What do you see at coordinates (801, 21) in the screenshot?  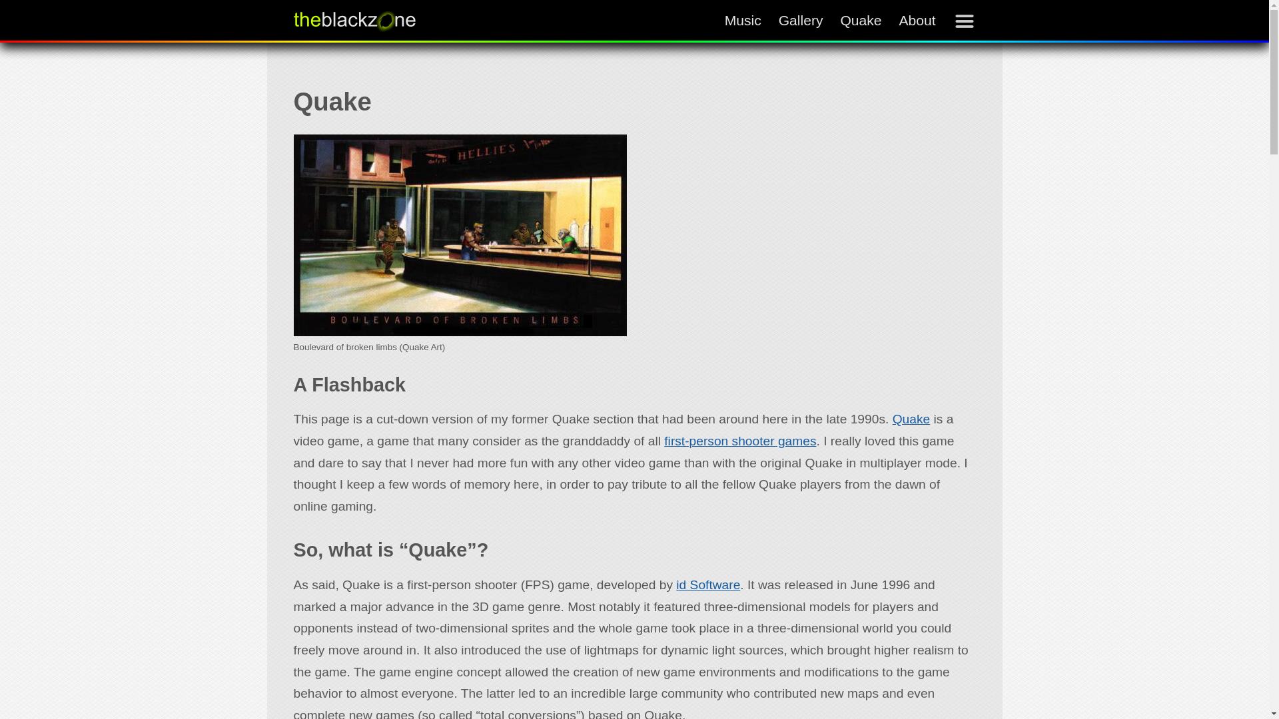 I see `Gallery` at bounding box center [801, 21].